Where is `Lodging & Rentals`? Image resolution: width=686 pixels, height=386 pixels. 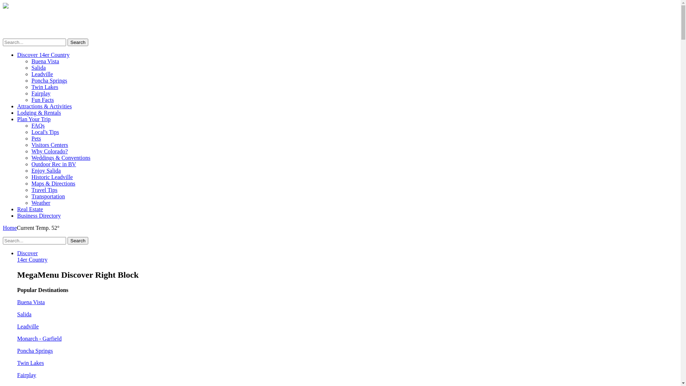 Lodging & Rentals is located at coordinates (39, 113).